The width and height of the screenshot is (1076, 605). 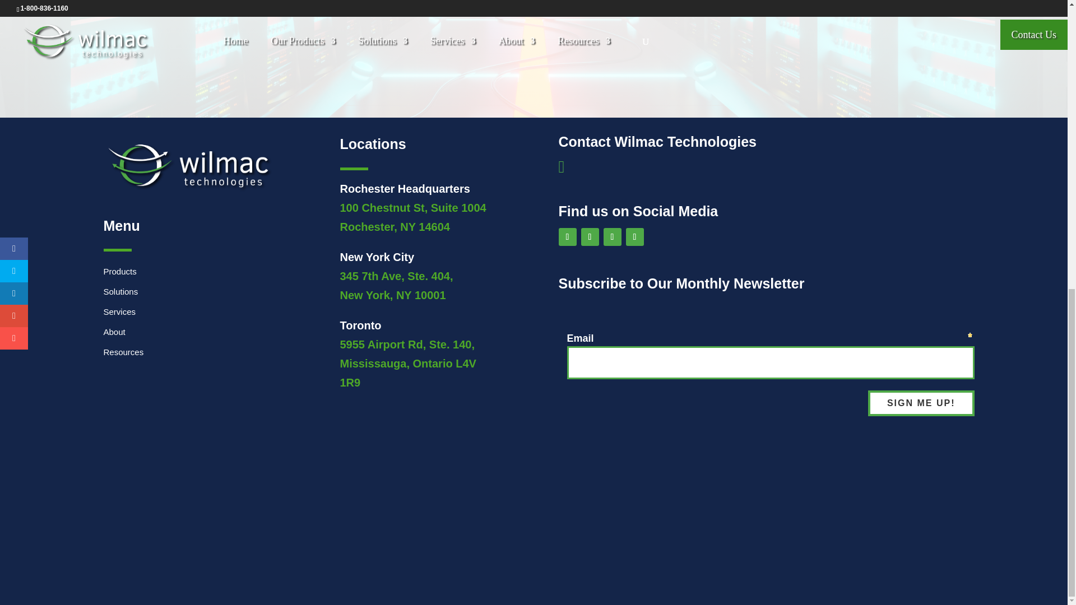 I want to click on Follow on Facebook, so click(x=611, y=236).